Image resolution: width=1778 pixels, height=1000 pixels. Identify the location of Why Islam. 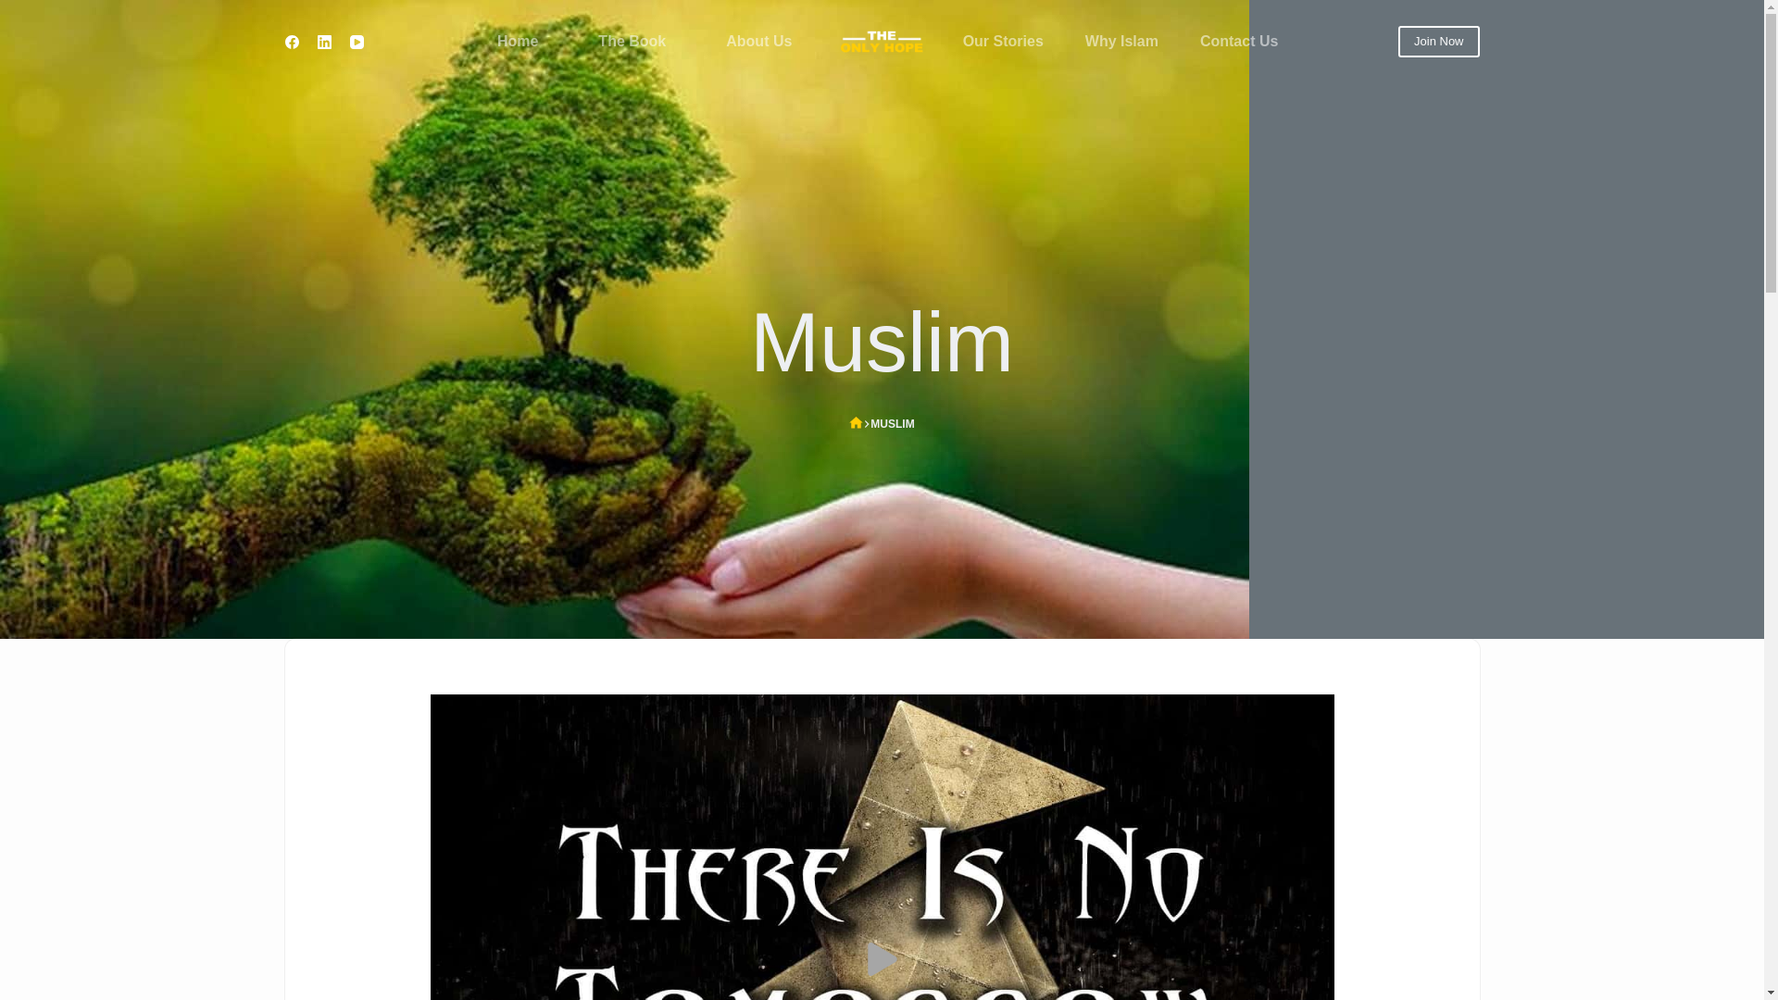
(1121, 41).